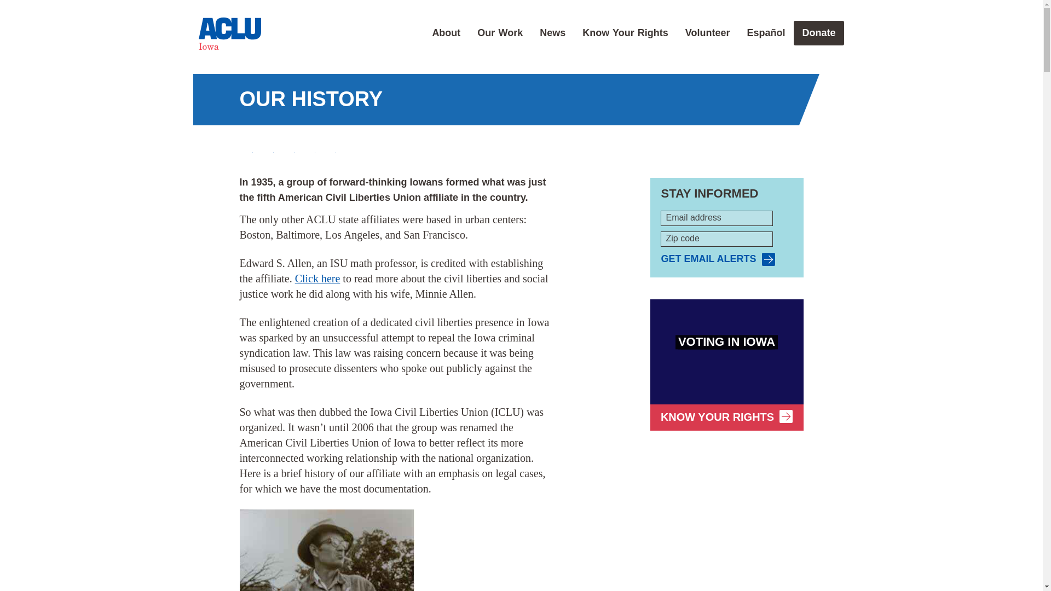 The height and width of the screenshot is (591, 1051). I want to click on Facebook, so click(246, 147).